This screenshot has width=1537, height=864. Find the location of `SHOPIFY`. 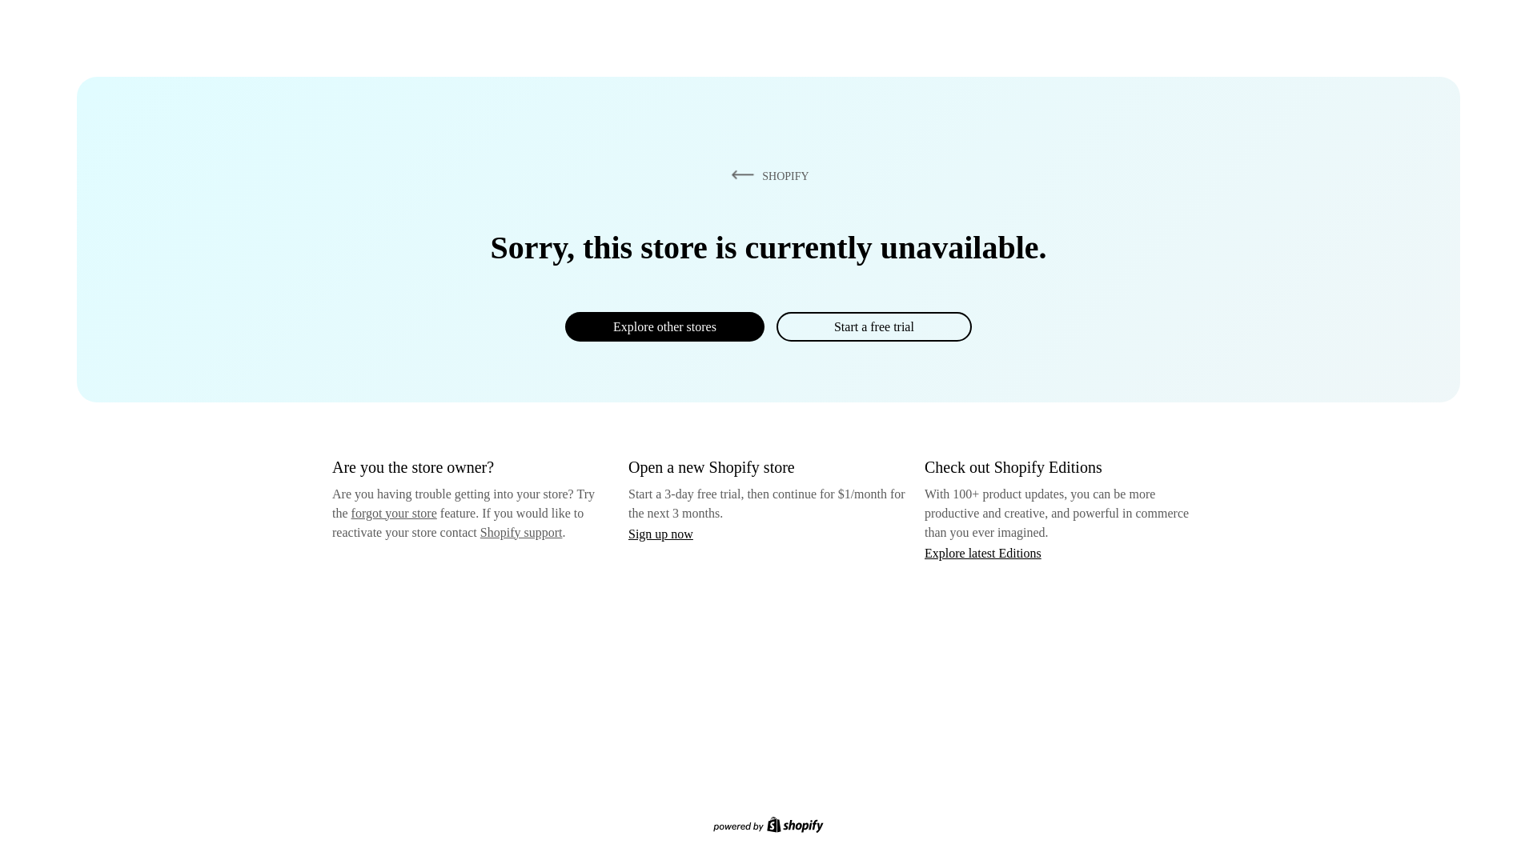

SHOPIFY is located at coordinates (767, 175).